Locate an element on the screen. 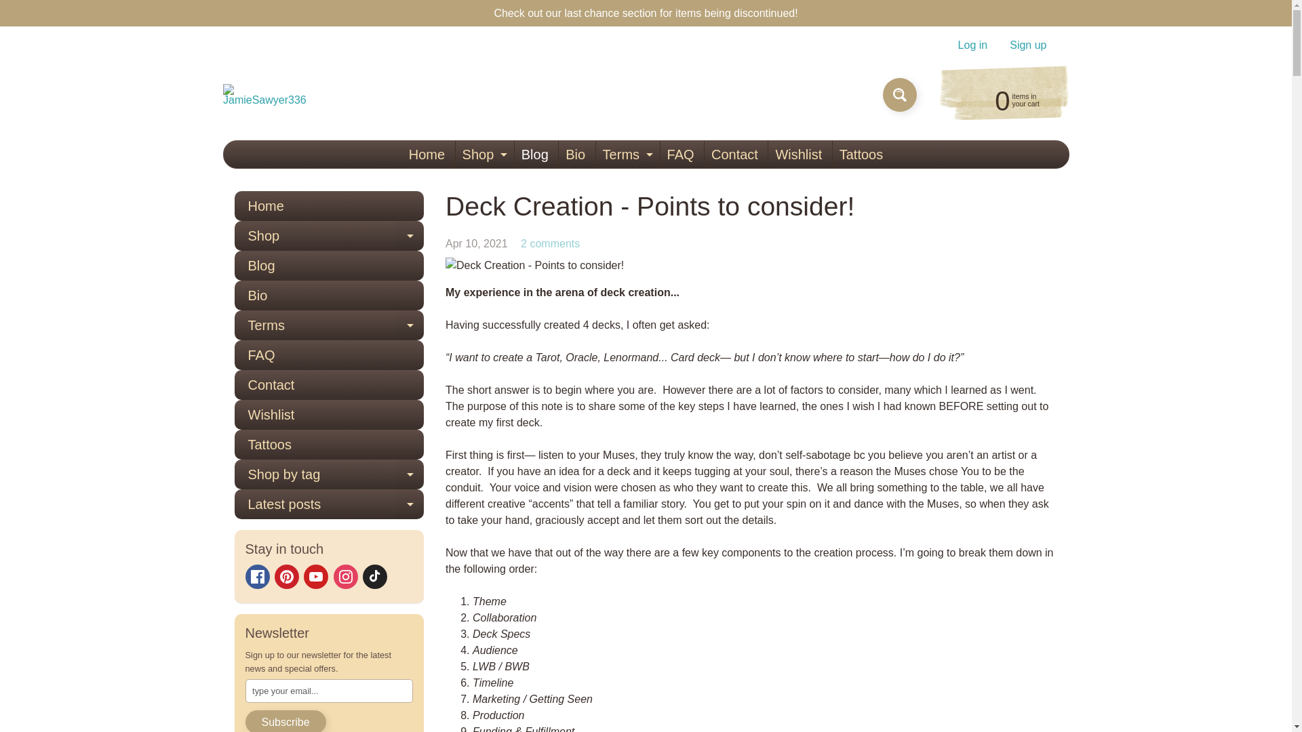  Blog is located at coordinates (681, 155).